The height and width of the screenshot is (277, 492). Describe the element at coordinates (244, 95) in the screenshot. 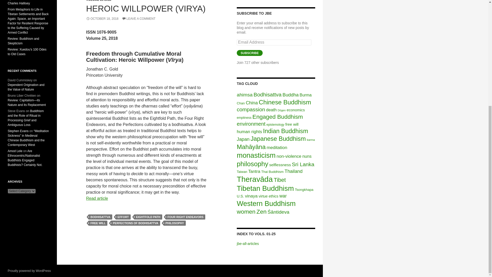

I see `ahimsa` at that location.